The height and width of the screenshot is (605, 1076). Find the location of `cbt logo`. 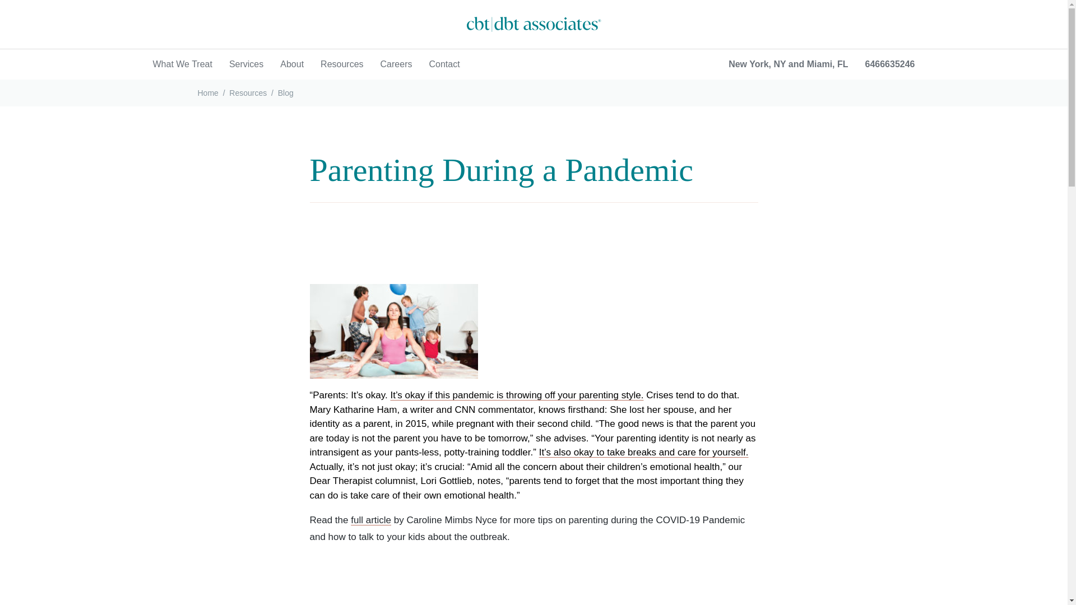

cbt logo is located at coordinates (533, 25).